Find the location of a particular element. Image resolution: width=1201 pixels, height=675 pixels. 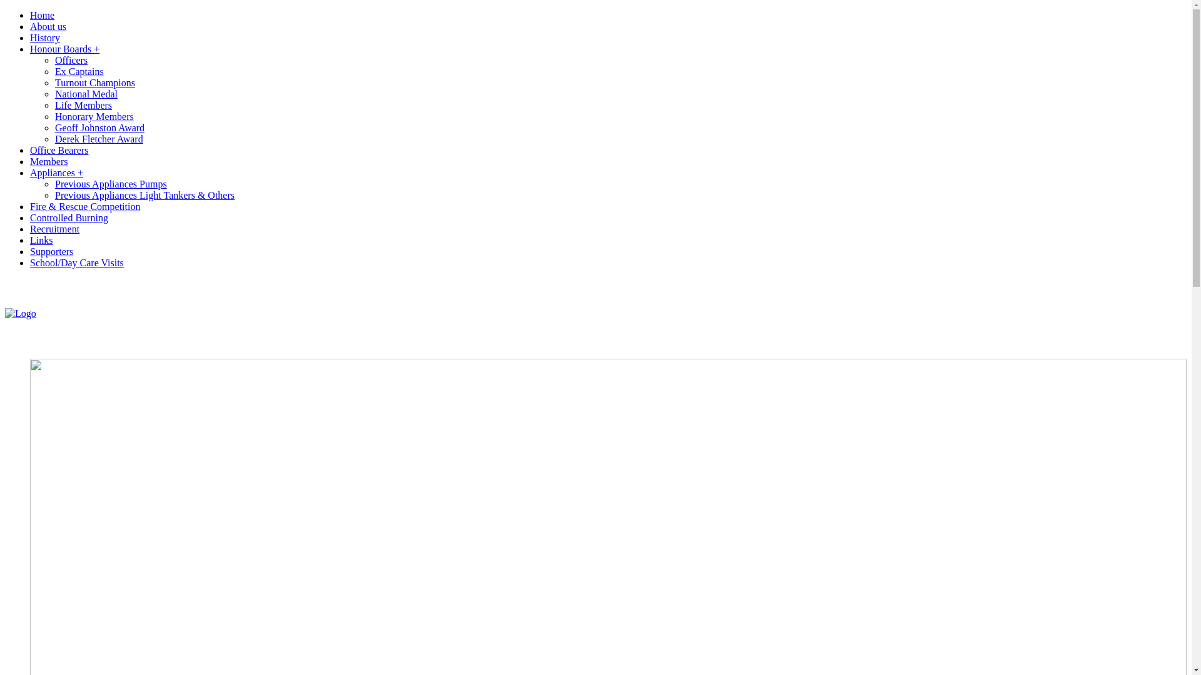

Supporters is located at coordinates (51, 251).